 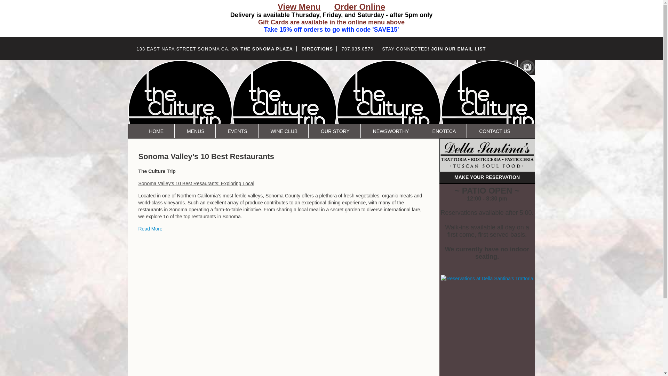 I want to click on Della Santina's Trattoria Reservations on Yelp, so click(x=487, y=279).